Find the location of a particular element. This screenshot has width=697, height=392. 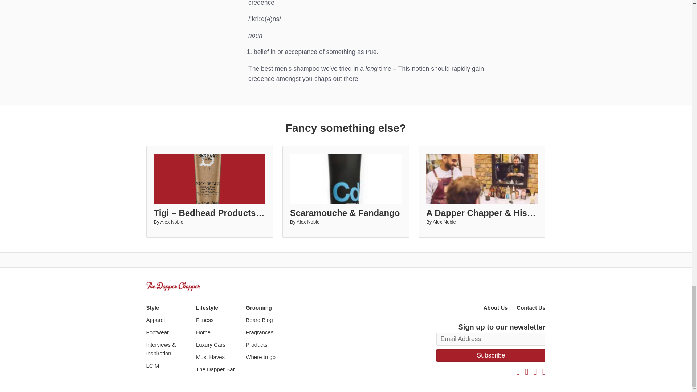

Home is located at coordinates (219, 332).